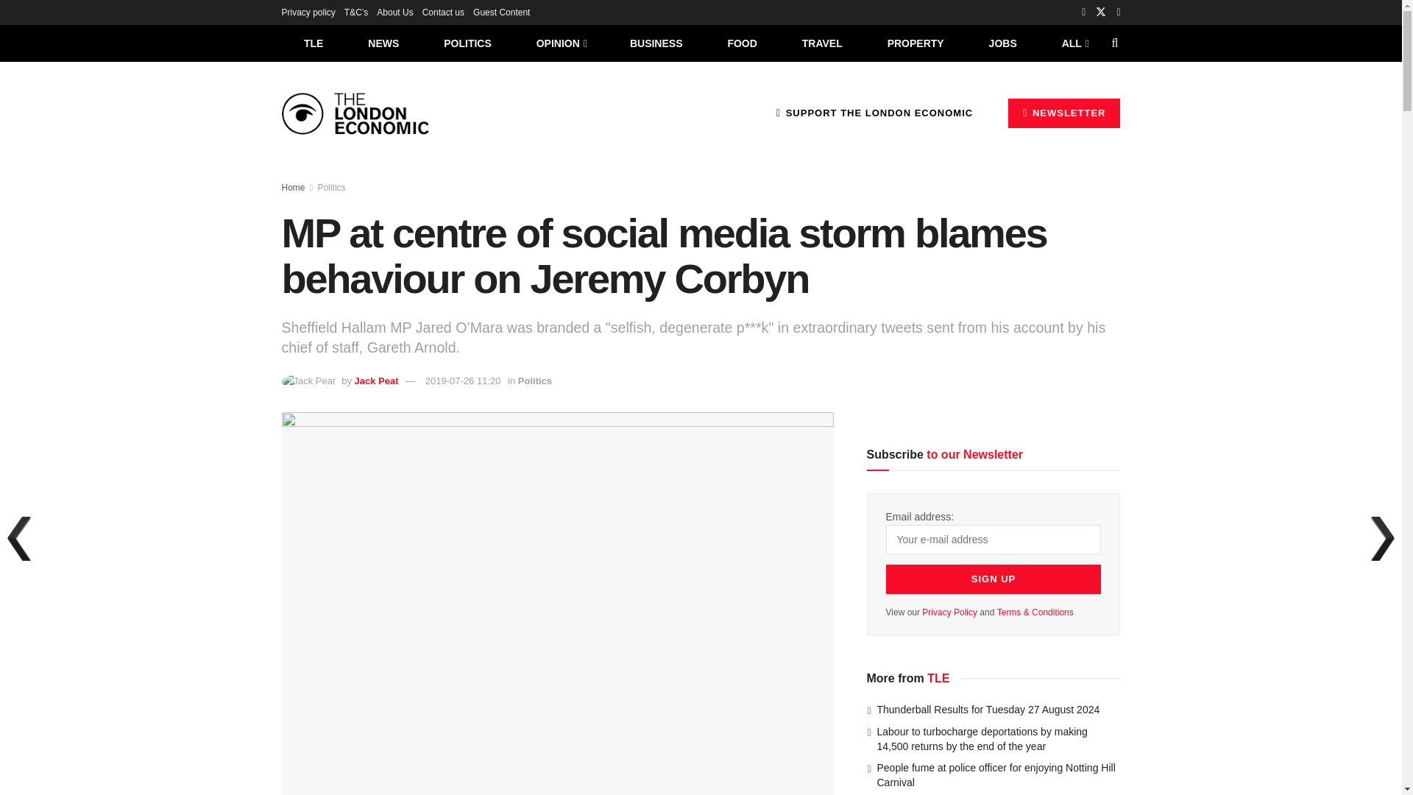 This screenshot has height=795, width=1413. I want to click on Sign up, so click(994, 579).